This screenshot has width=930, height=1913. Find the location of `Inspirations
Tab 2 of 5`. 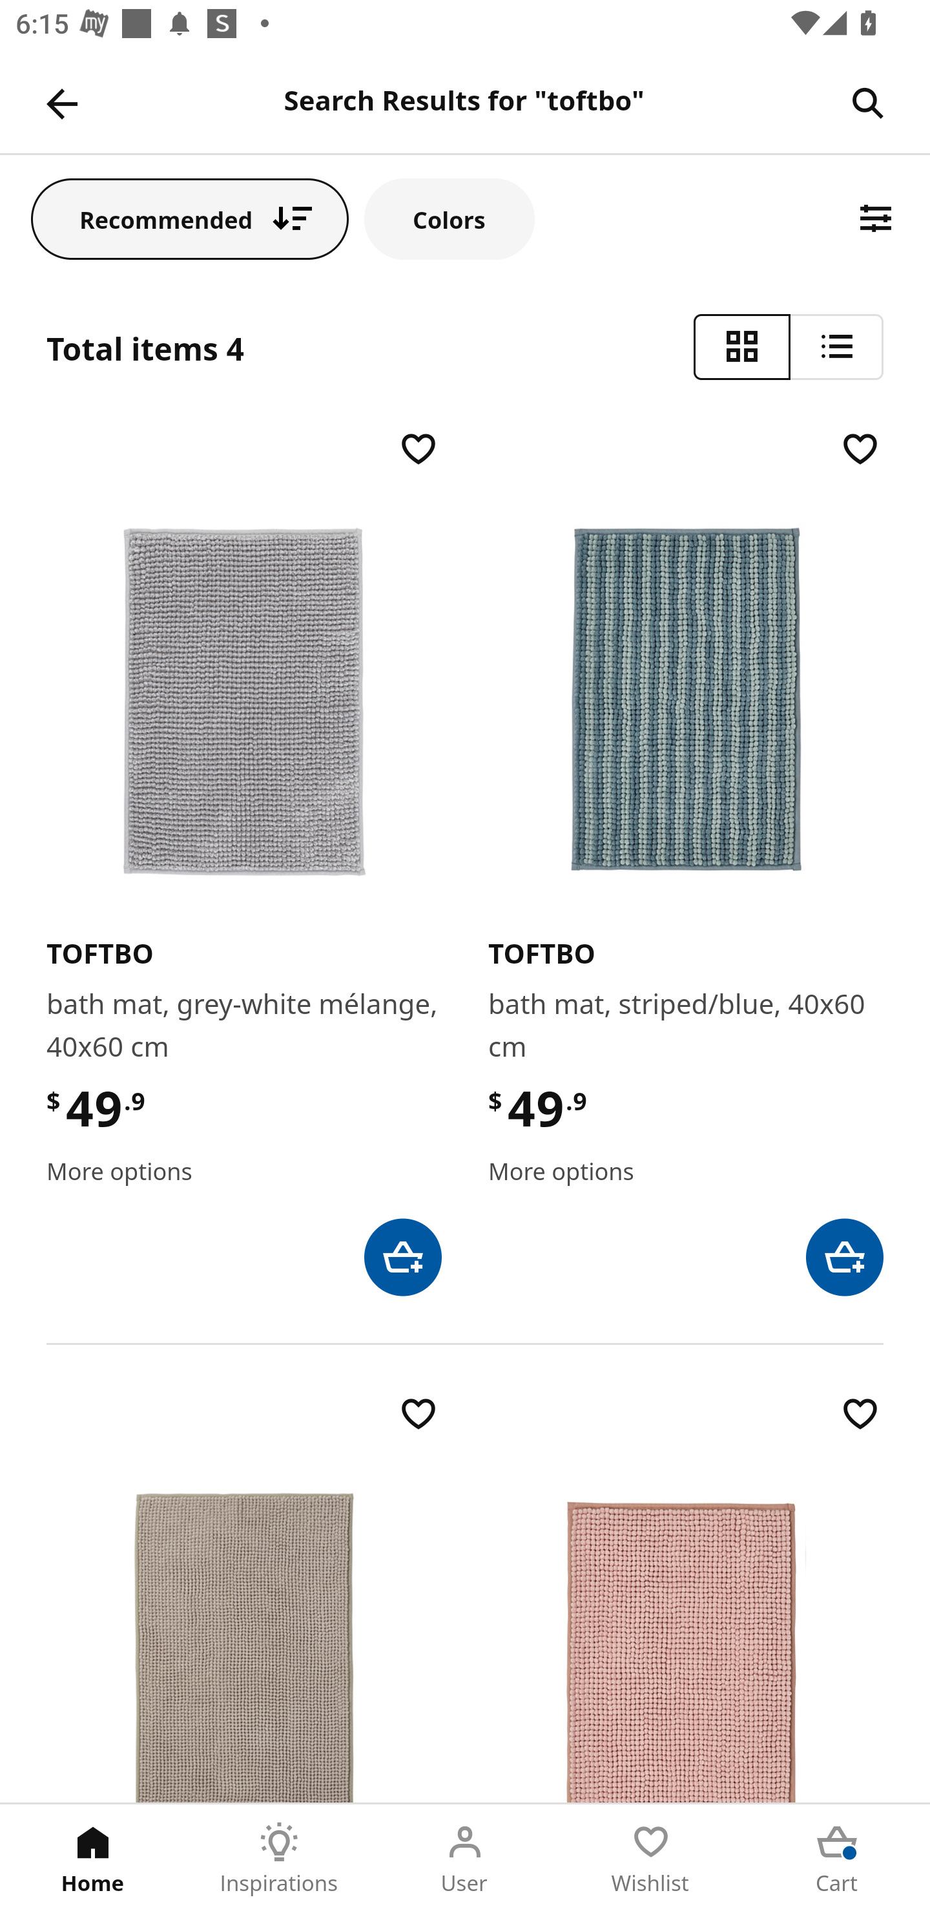

Inspirations
Tab 2 of 5 is located at coordinates (279, 1859).